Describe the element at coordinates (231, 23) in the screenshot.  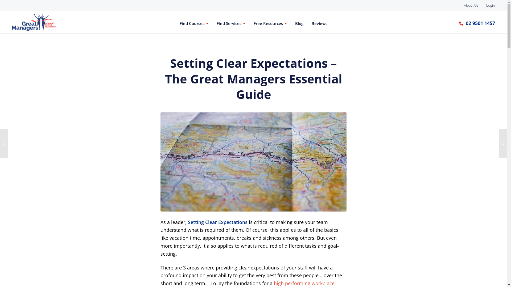
I see `Find Services` at that location.